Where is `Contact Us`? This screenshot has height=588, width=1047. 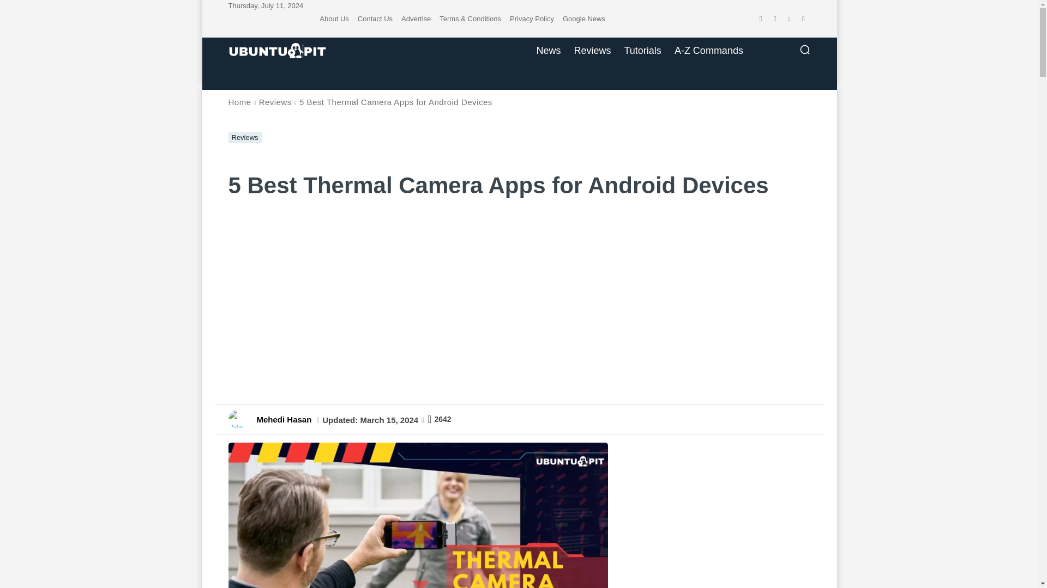 Contact Us is located at coordinates (375, 19).